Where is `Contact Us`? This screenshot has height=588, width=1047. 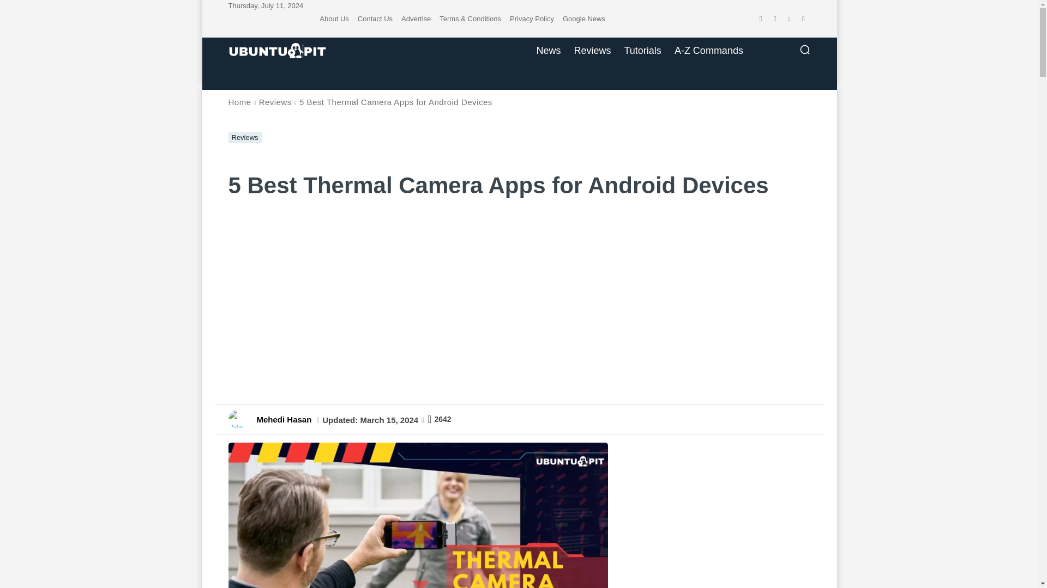 Contact Us is located at coordinates (375, 19).